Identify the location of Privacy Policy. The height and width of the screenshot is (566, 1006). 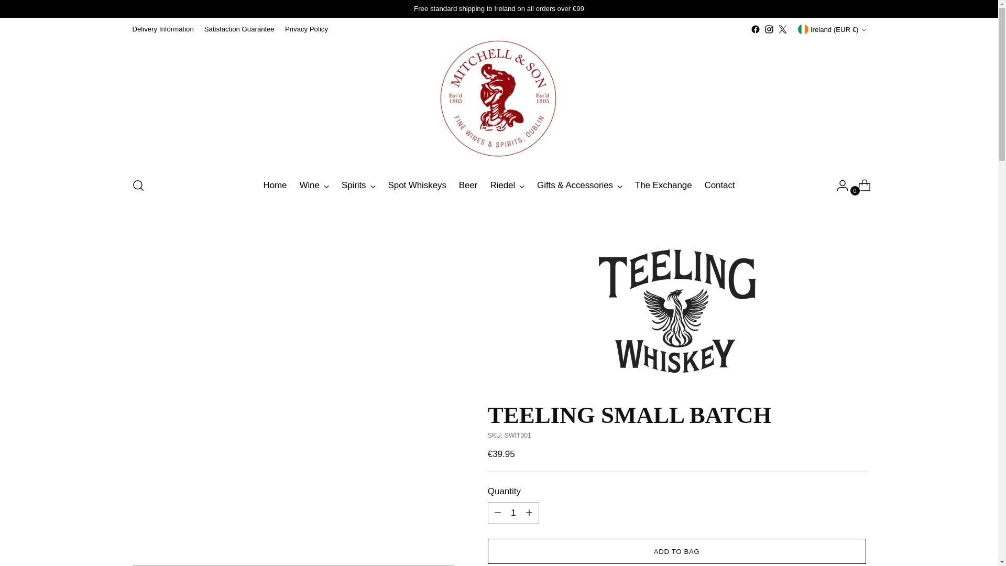
(306, 29).